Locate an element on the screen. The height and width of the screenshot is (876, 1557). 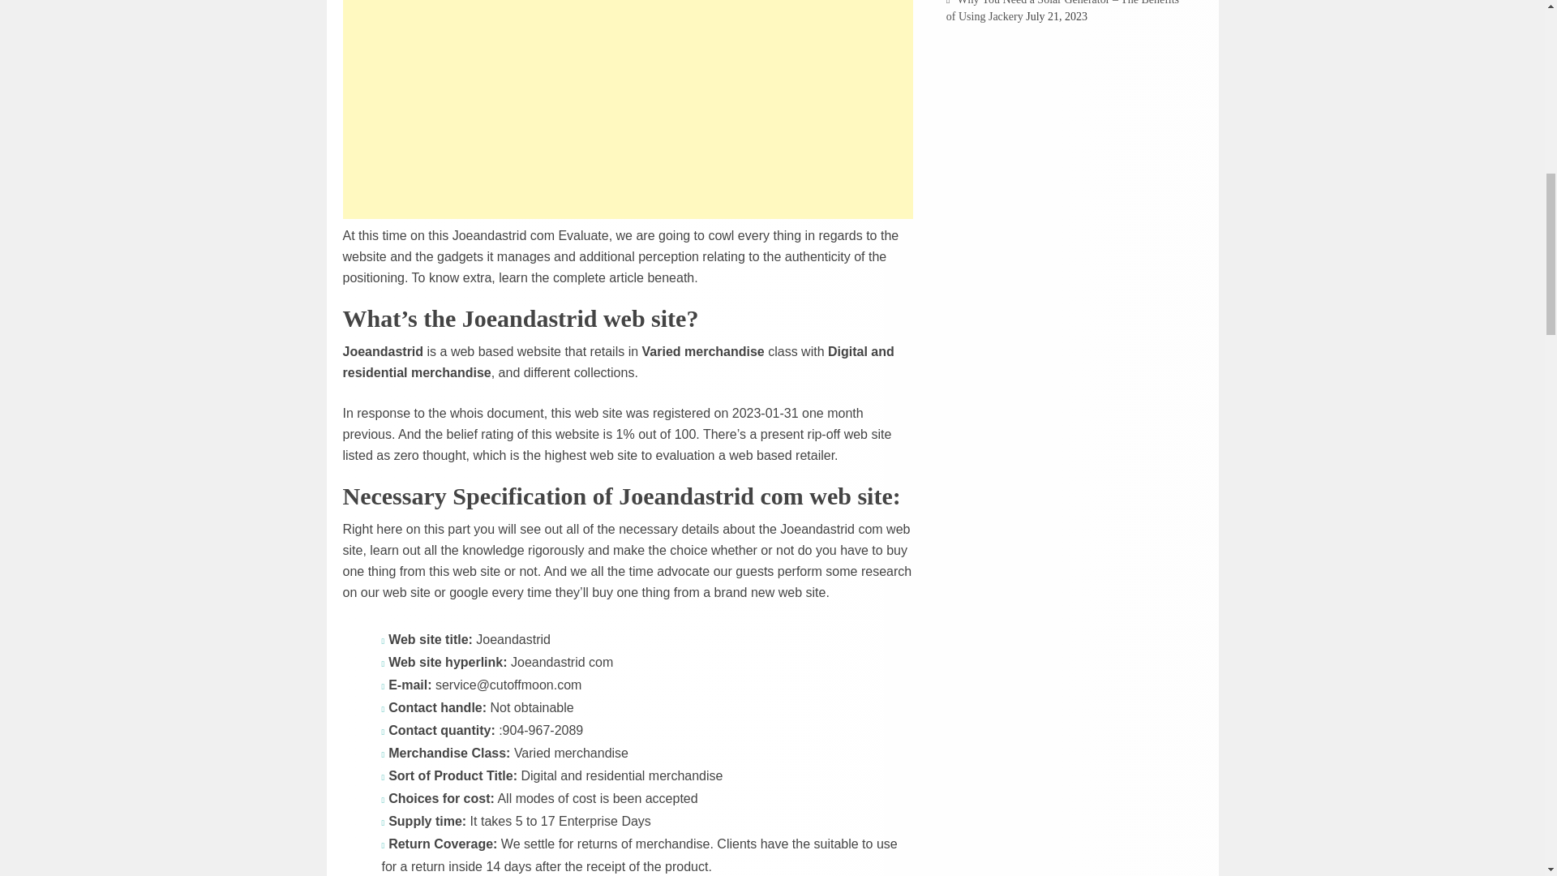
Advertisement is located at coordinates (628, 109).